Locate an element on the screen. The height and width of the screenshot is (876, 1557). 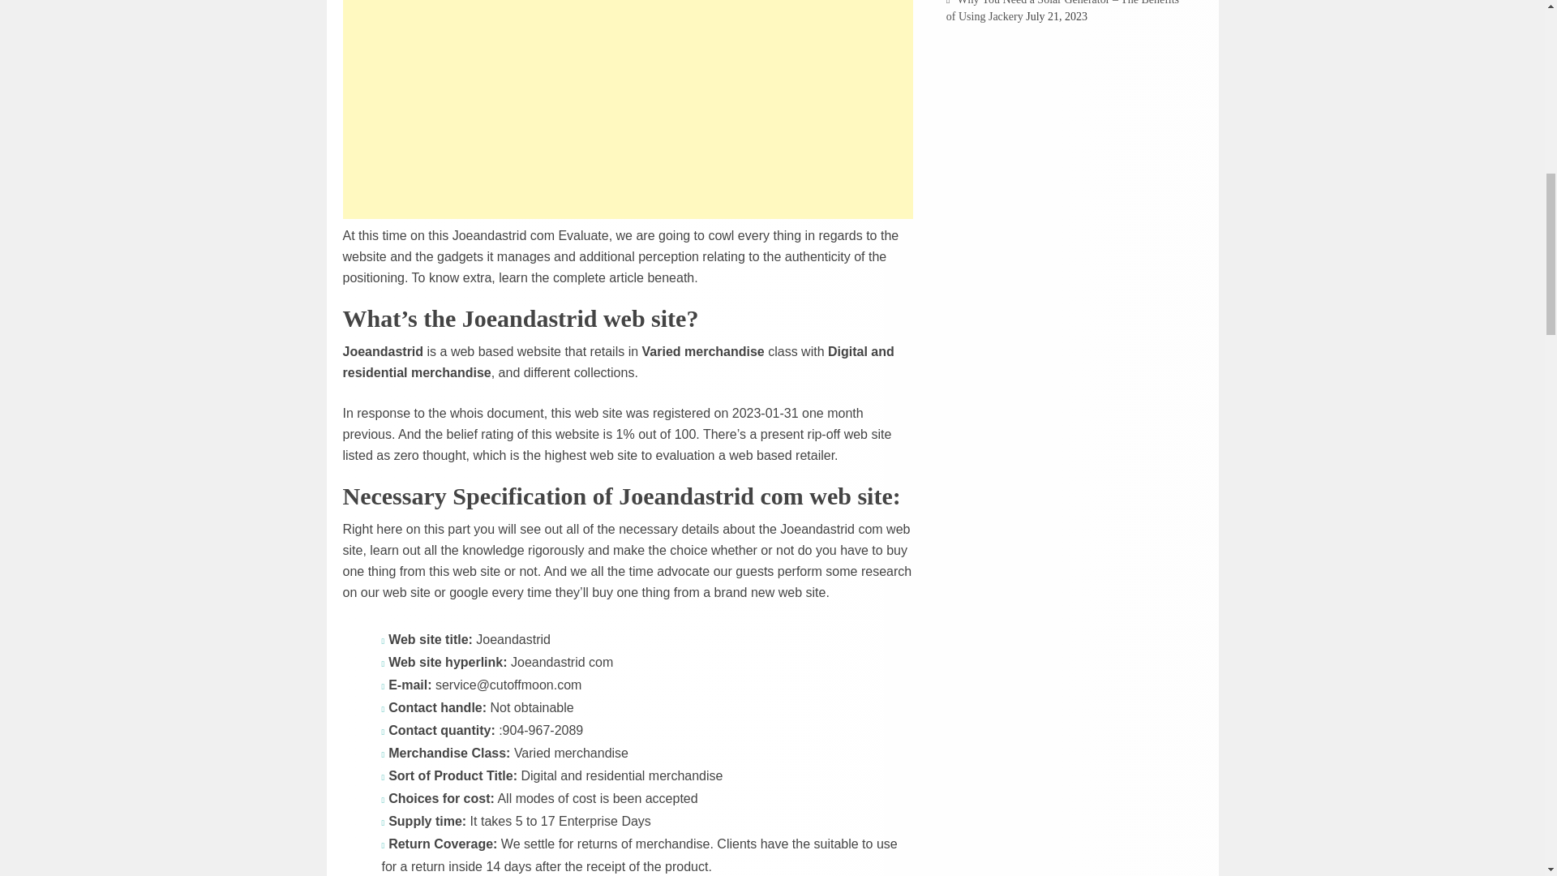
Advertisement is located at coordinates (628, 109).